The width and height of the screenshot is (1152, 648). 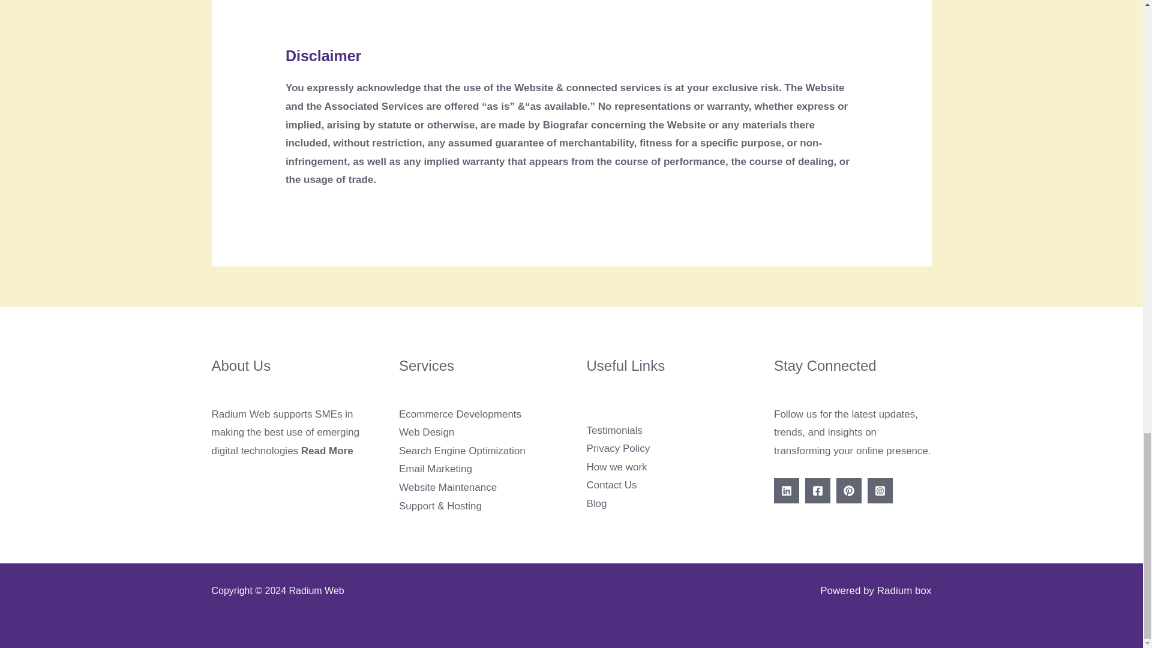 What do you see at coordinates (596, 503) in the screenshot?
I see `Blog` at bounding box center [596, 503].